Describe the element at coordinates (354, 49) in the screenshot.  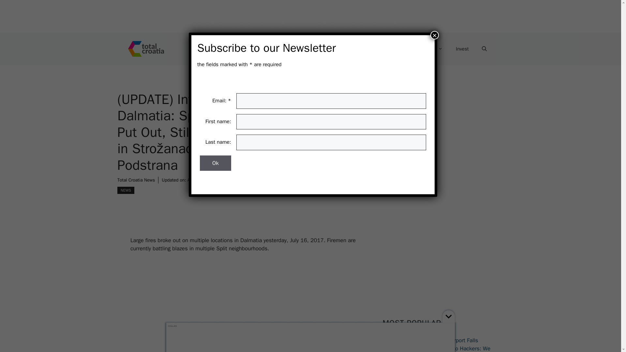
I see `Real estate` at that location.